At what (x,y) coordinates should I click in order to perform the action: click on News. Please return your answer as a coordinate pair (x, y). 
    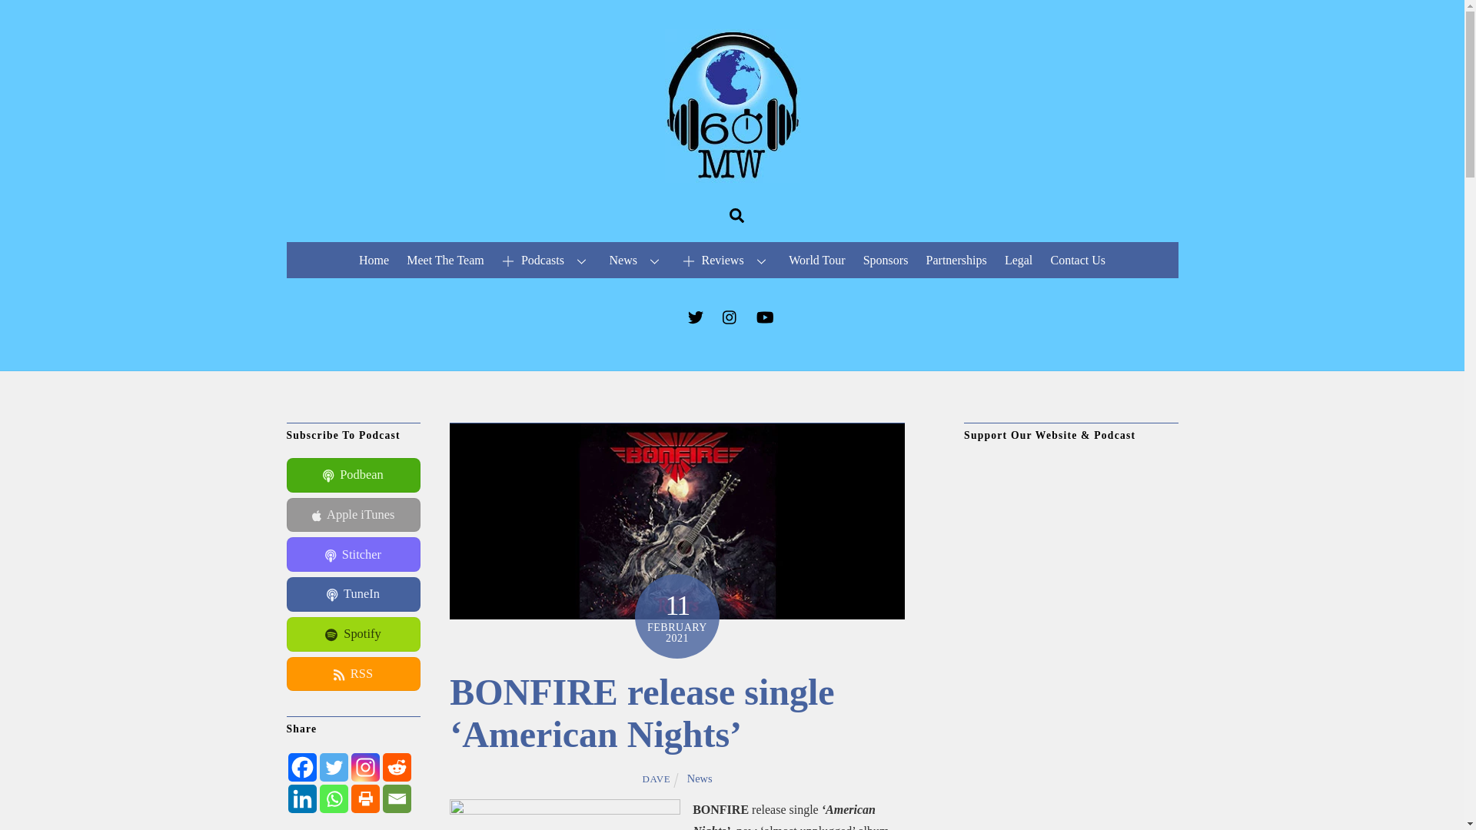
    Looking at the image, I should click on (700, 778).